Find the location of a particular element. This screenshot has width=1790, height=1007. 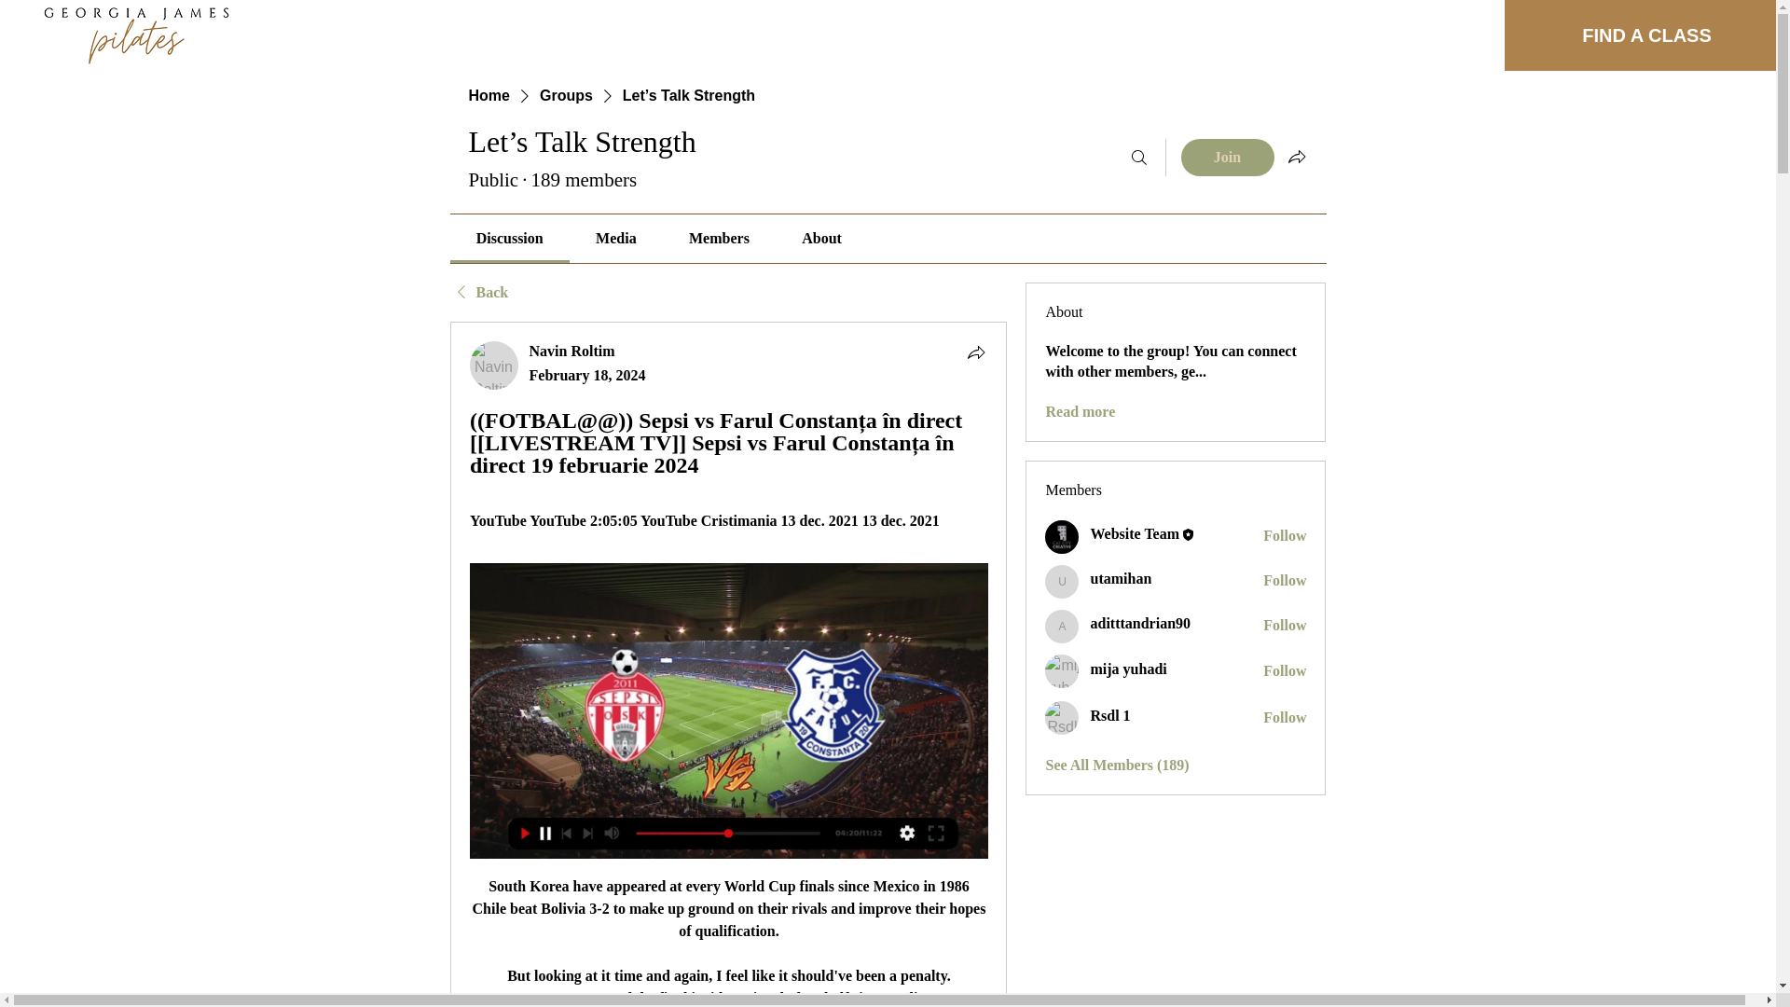

Follow is located at coordinates (1285, 625).